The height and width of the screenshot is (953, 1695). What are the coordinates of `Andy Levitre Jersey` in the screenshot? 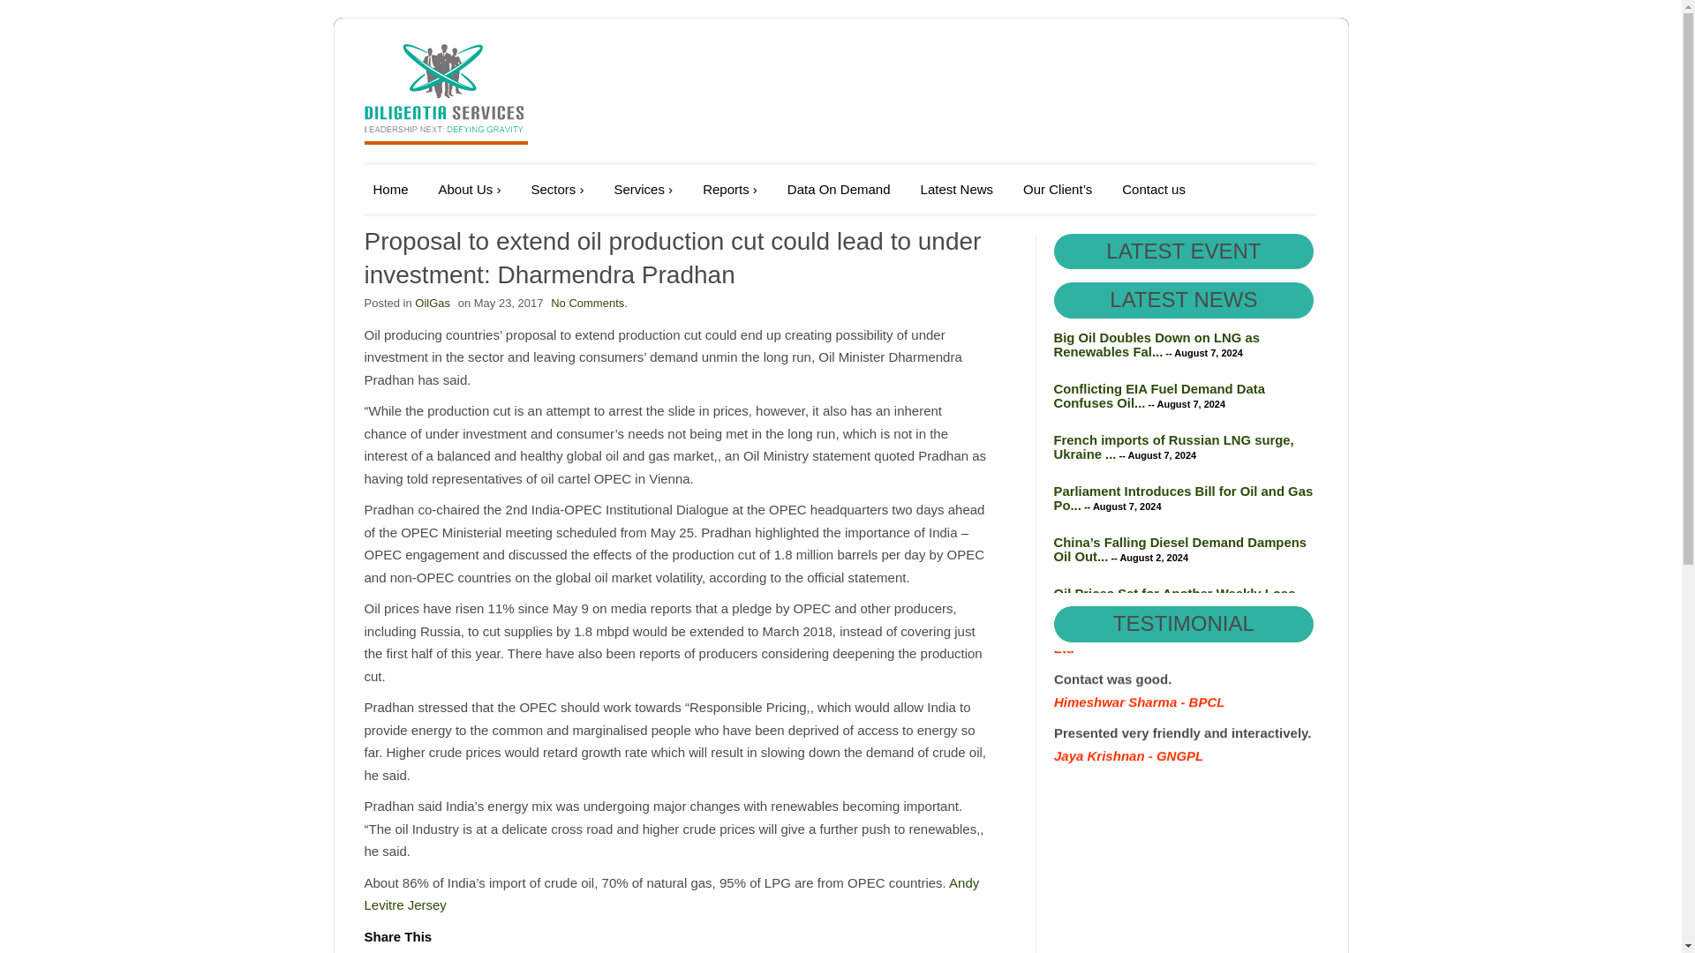 It's located at (671, 894).